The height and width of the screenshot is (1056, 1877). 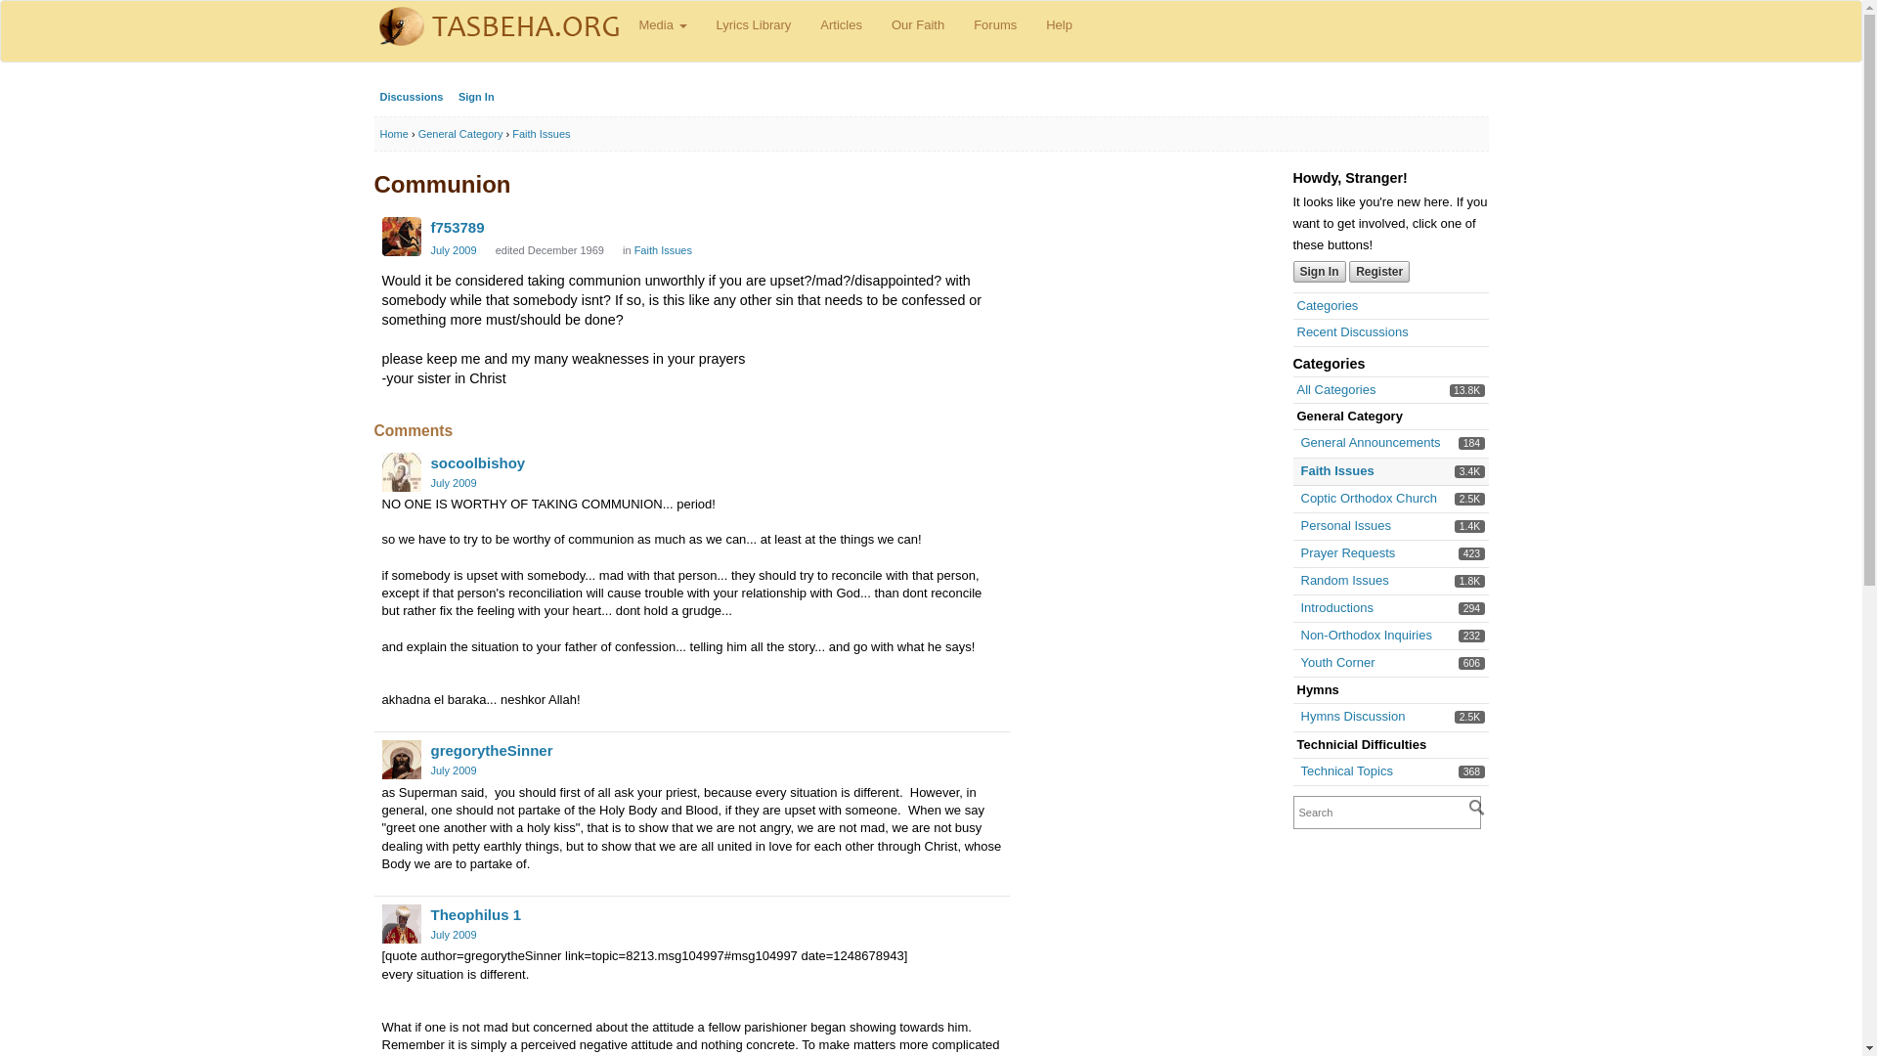 I want to click on Forums, so click(x=1470, y=471).